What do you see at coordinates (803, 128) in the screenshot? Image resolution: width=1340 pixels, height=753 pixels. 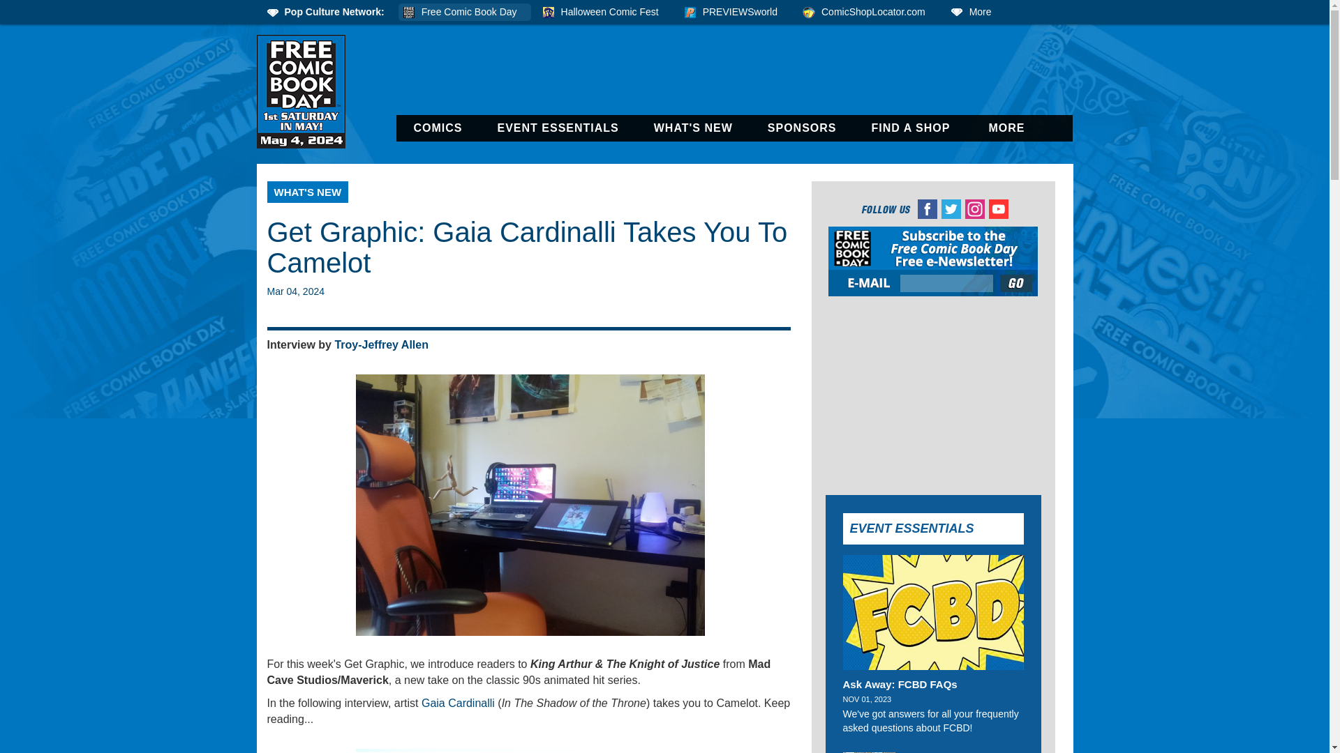 I see `SPONSORS` at bounding box center [803, 128].